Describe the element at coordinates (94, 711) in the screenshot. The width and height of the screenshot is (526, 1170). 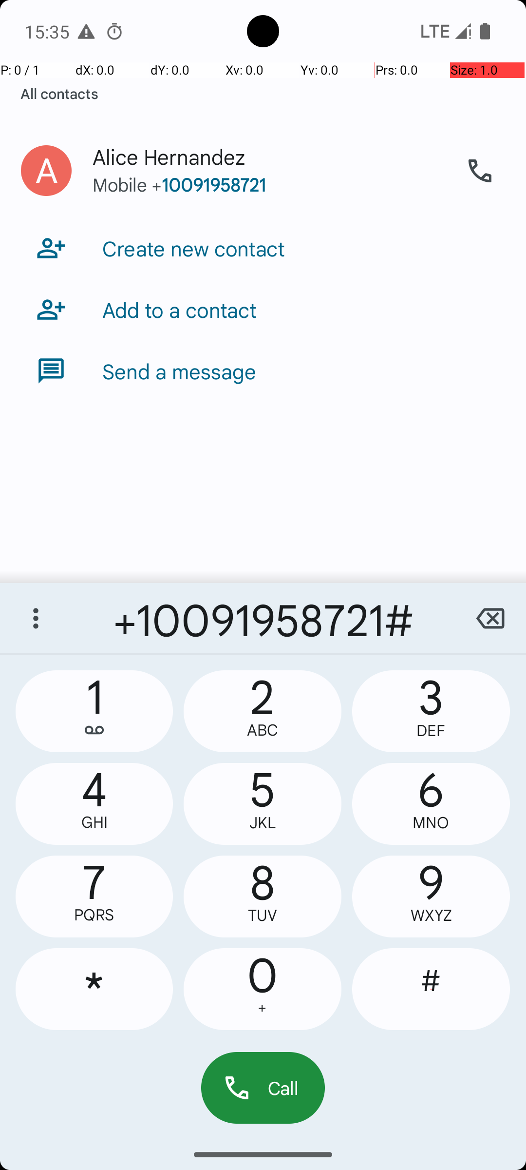
I see `1,` at that location.